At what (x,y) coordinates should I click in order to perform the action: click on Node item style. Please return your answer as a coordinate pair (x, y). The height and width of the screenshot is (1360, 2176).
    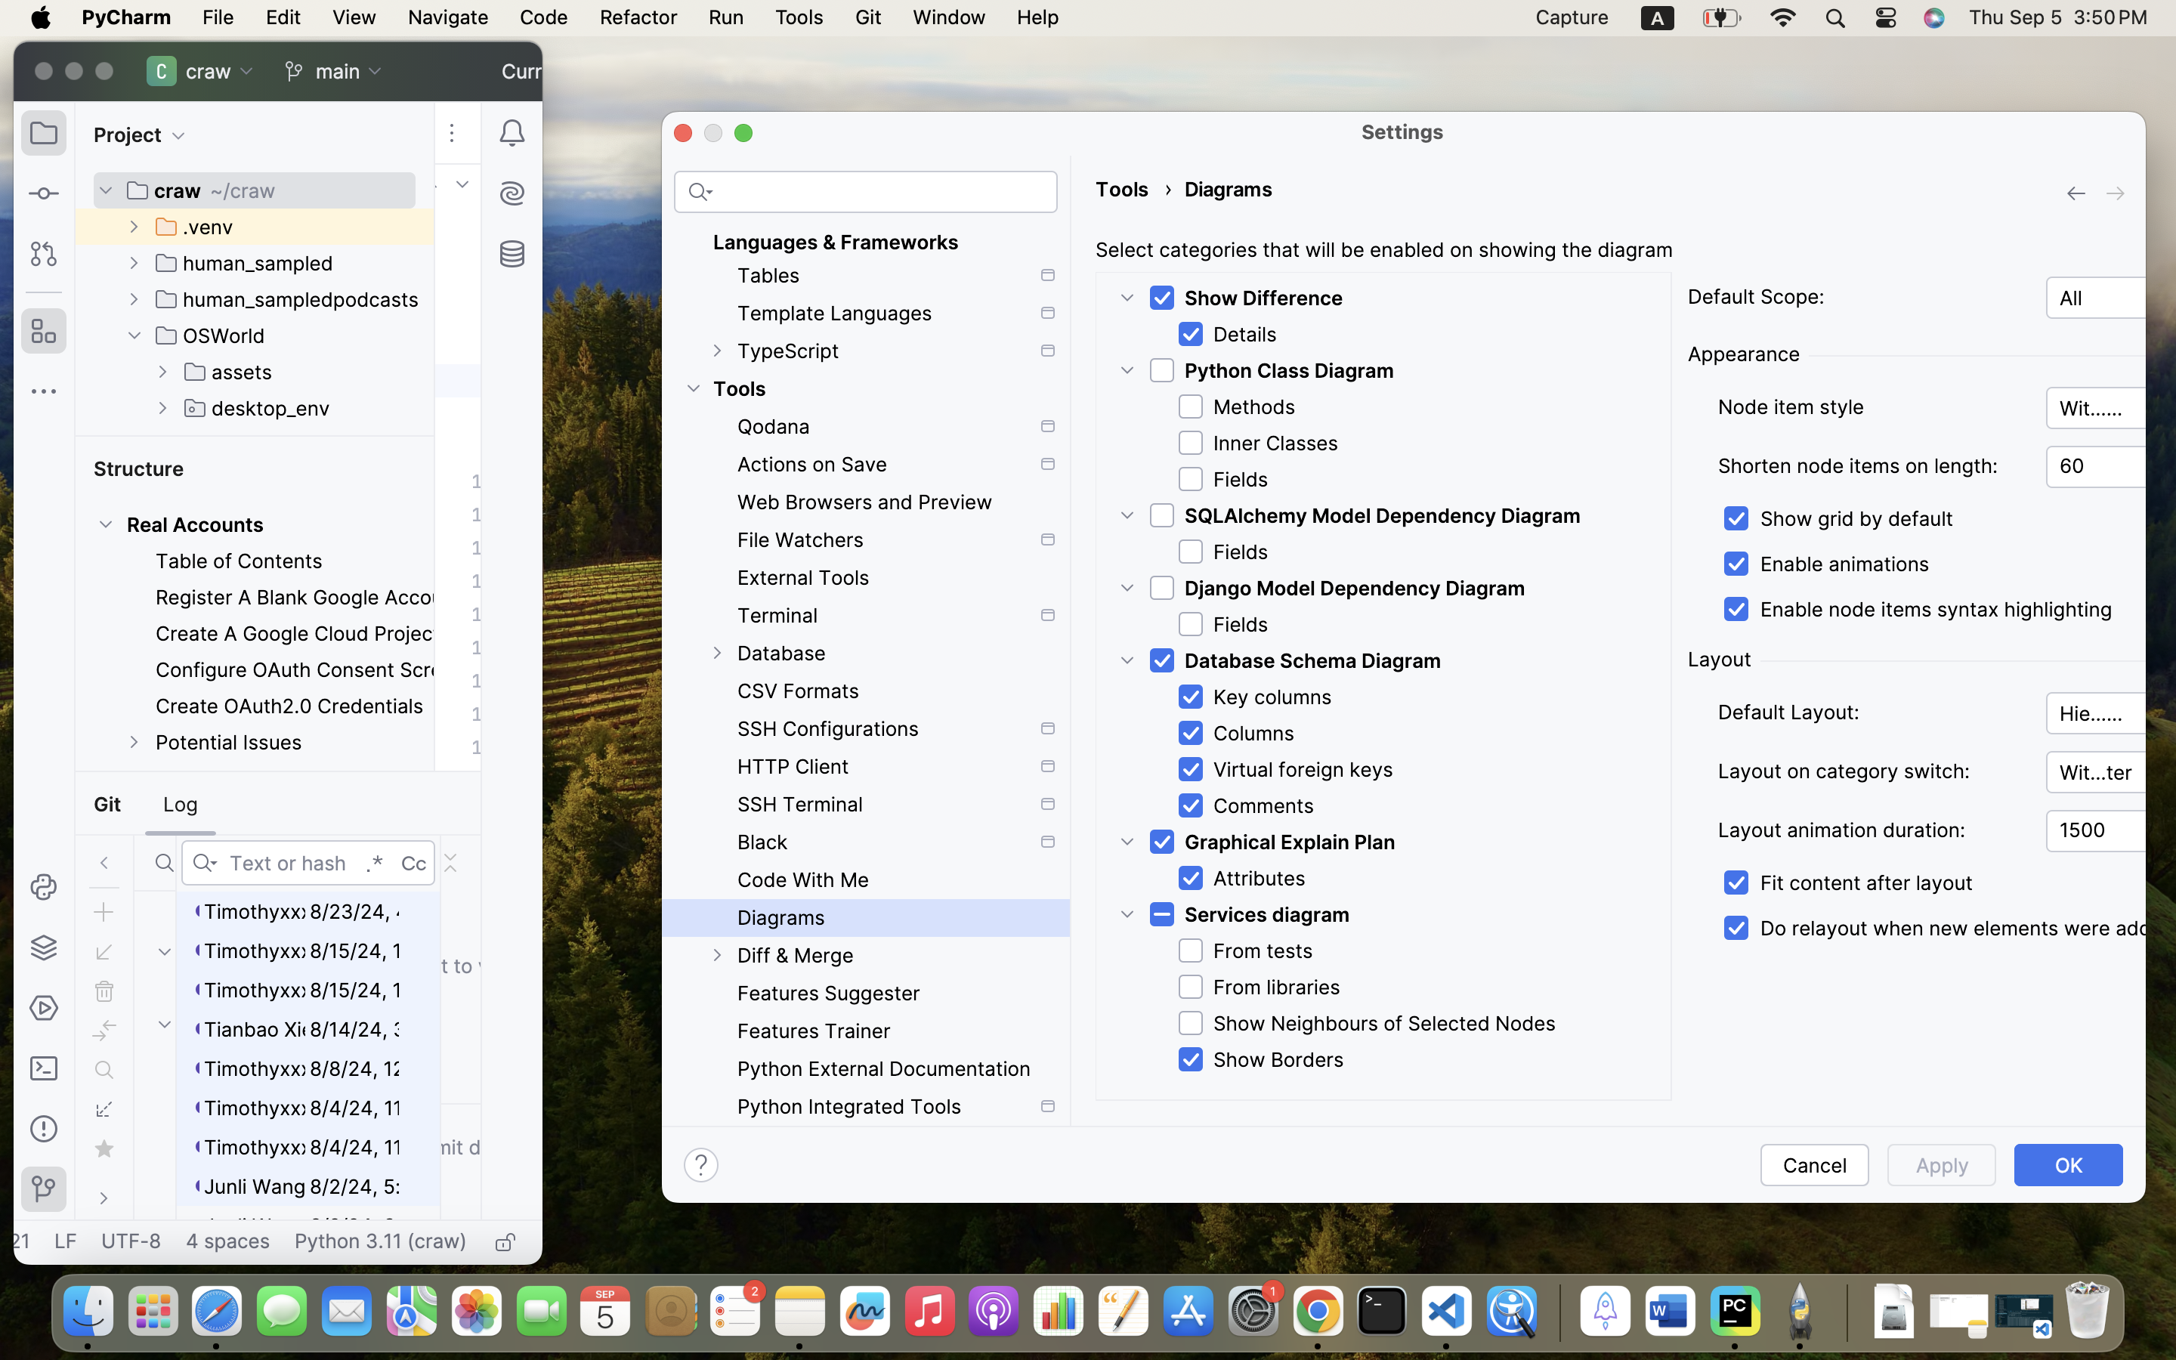
    Looking at the image, I should click on (1872, 407).